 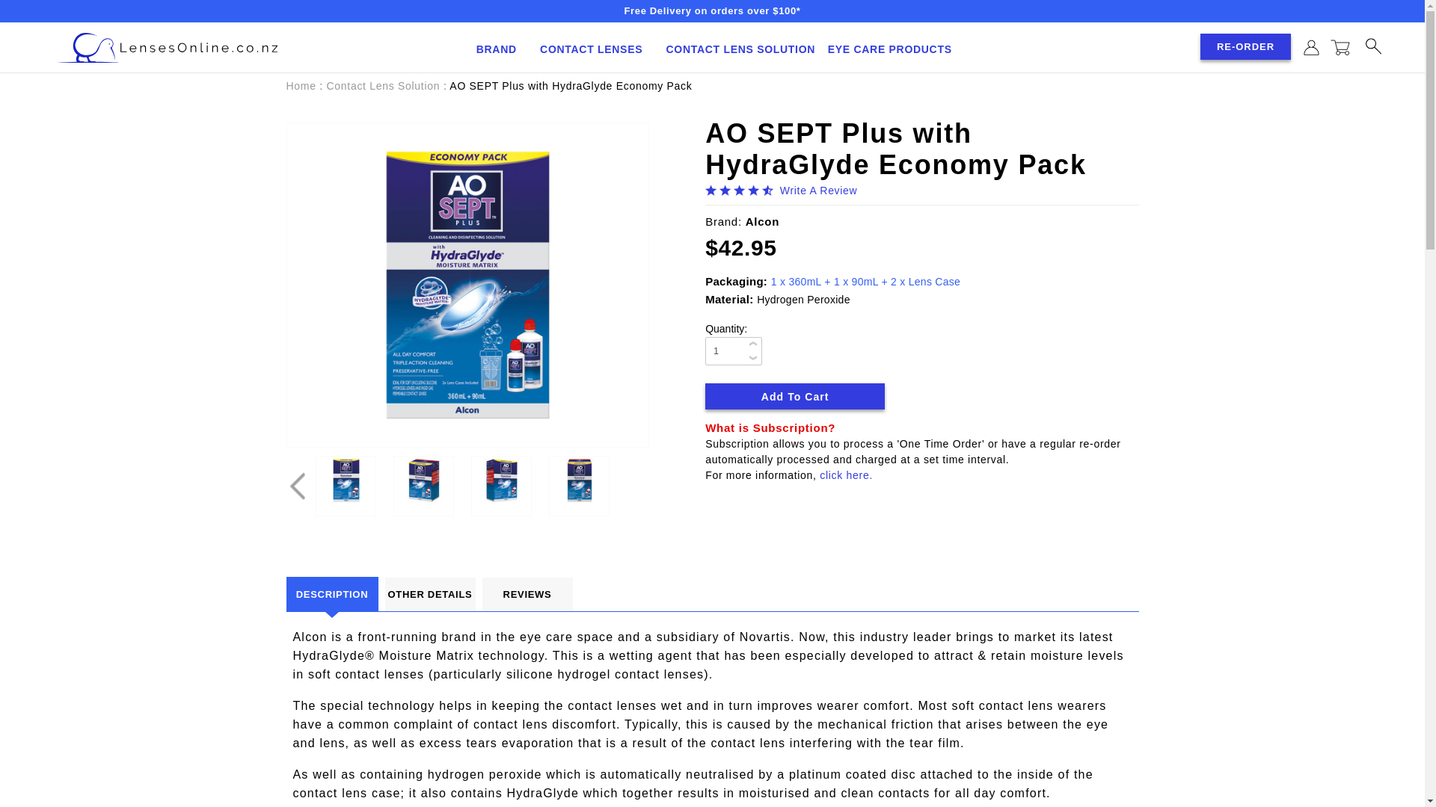 I want to click on AO Sept Economy Pack Front, so click(x=346, y=480).